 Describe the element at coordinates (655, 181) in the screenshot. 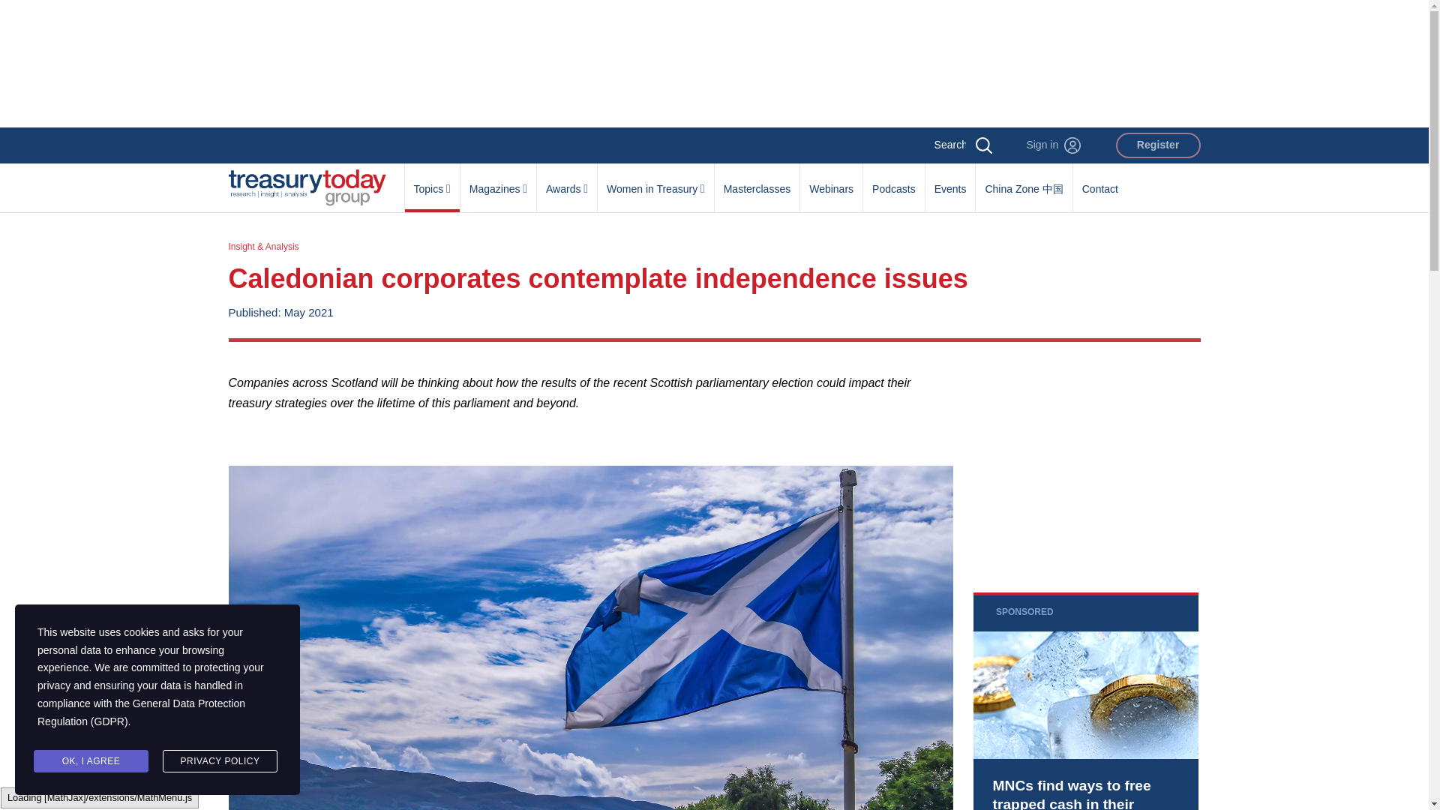

I see `Women in Treasury ` at that location.